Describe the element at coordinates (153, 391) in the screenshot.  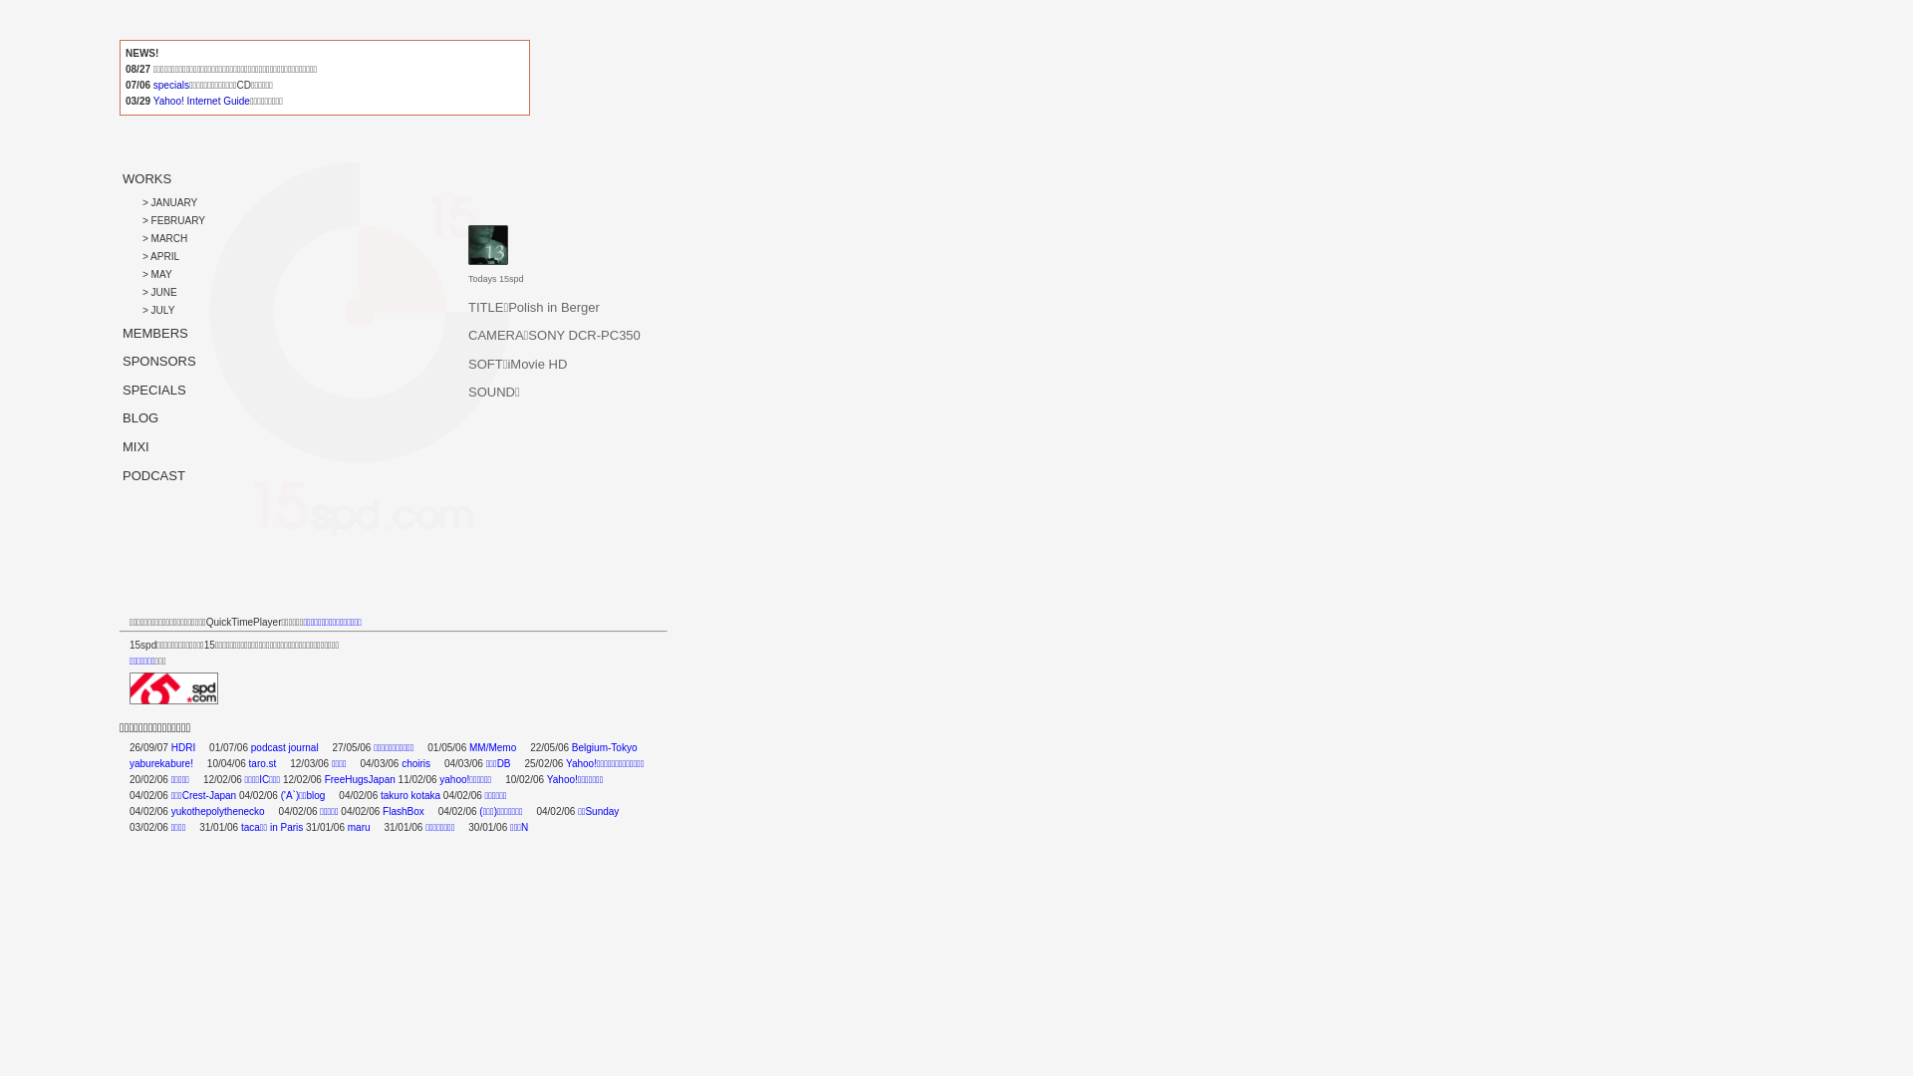
I see `SPECIALS` at that location.